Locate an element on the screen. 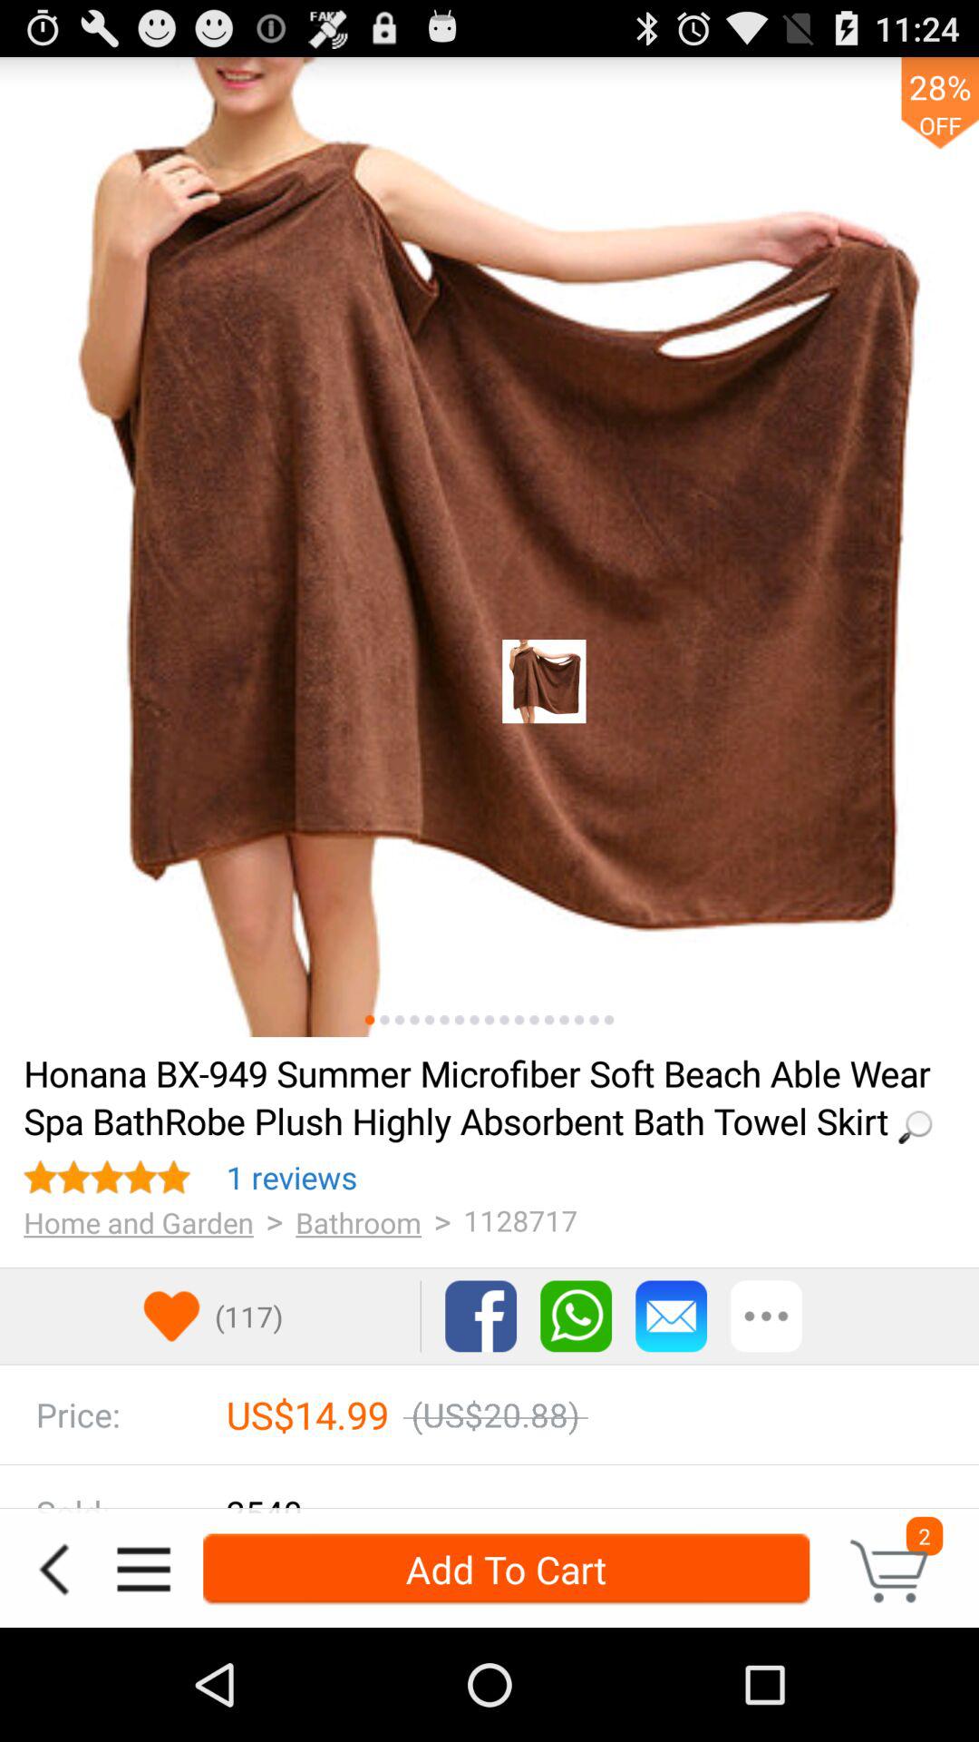 Image resolution: width=979 pixels, height=1742 pixels. open icon above loading... item is located at coordinates (399, 1020).